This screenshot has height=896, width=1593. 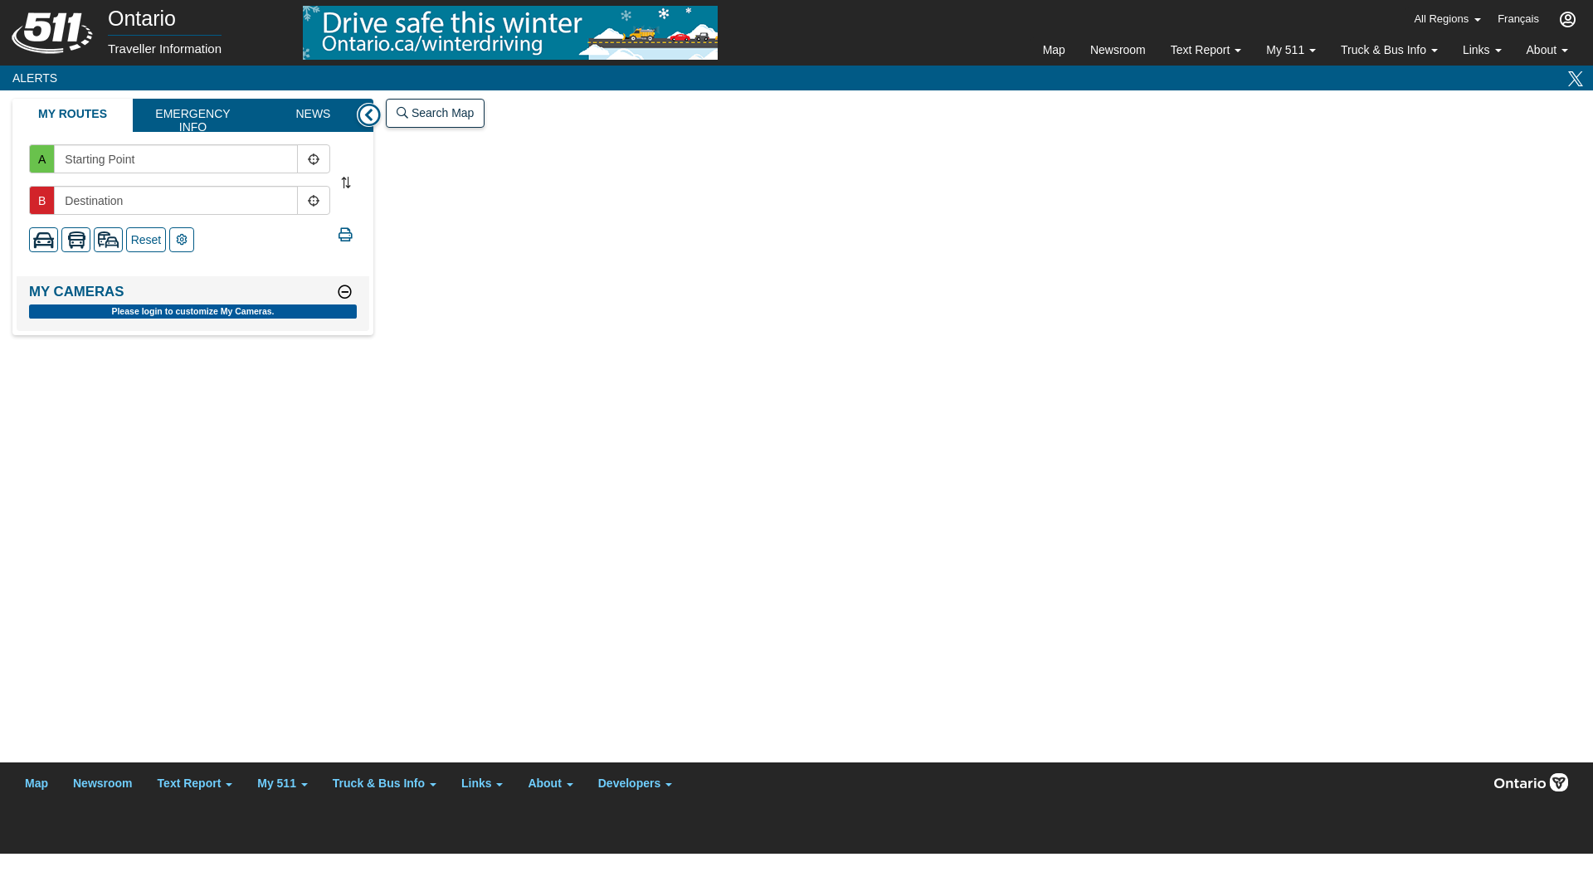 What do you see at coordinates (346, 183) in the screenshot?
I see `Swap locations A and B` at bounding box center [346, 183].